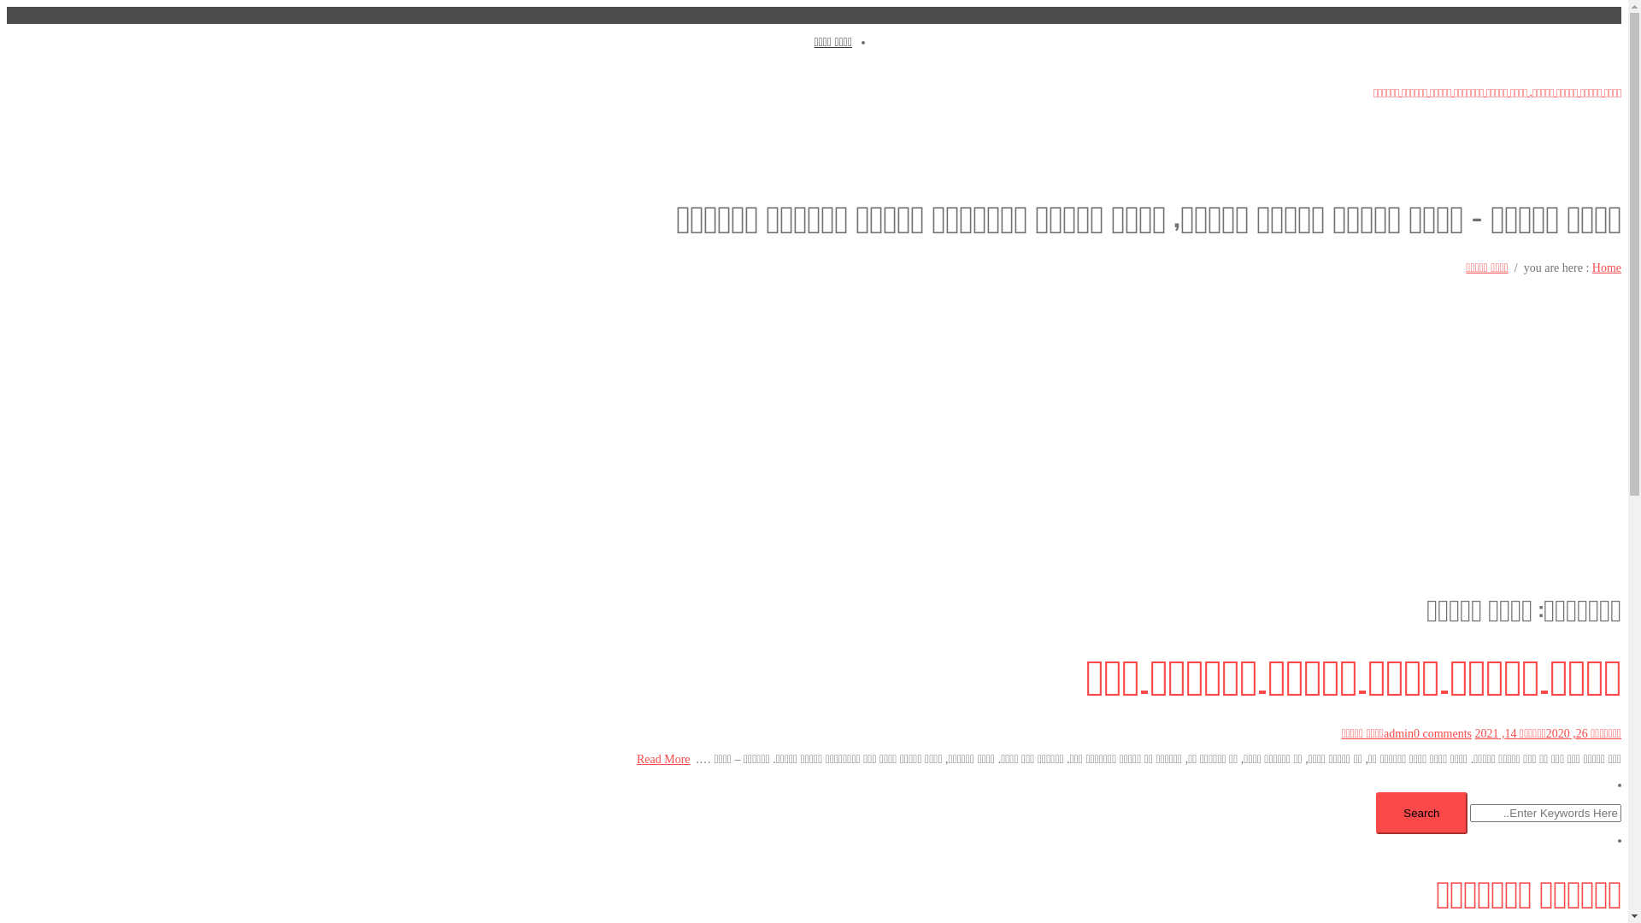  Describe the element at coordinates (1607, 268) in the screenshot. I see `Home` at that location.